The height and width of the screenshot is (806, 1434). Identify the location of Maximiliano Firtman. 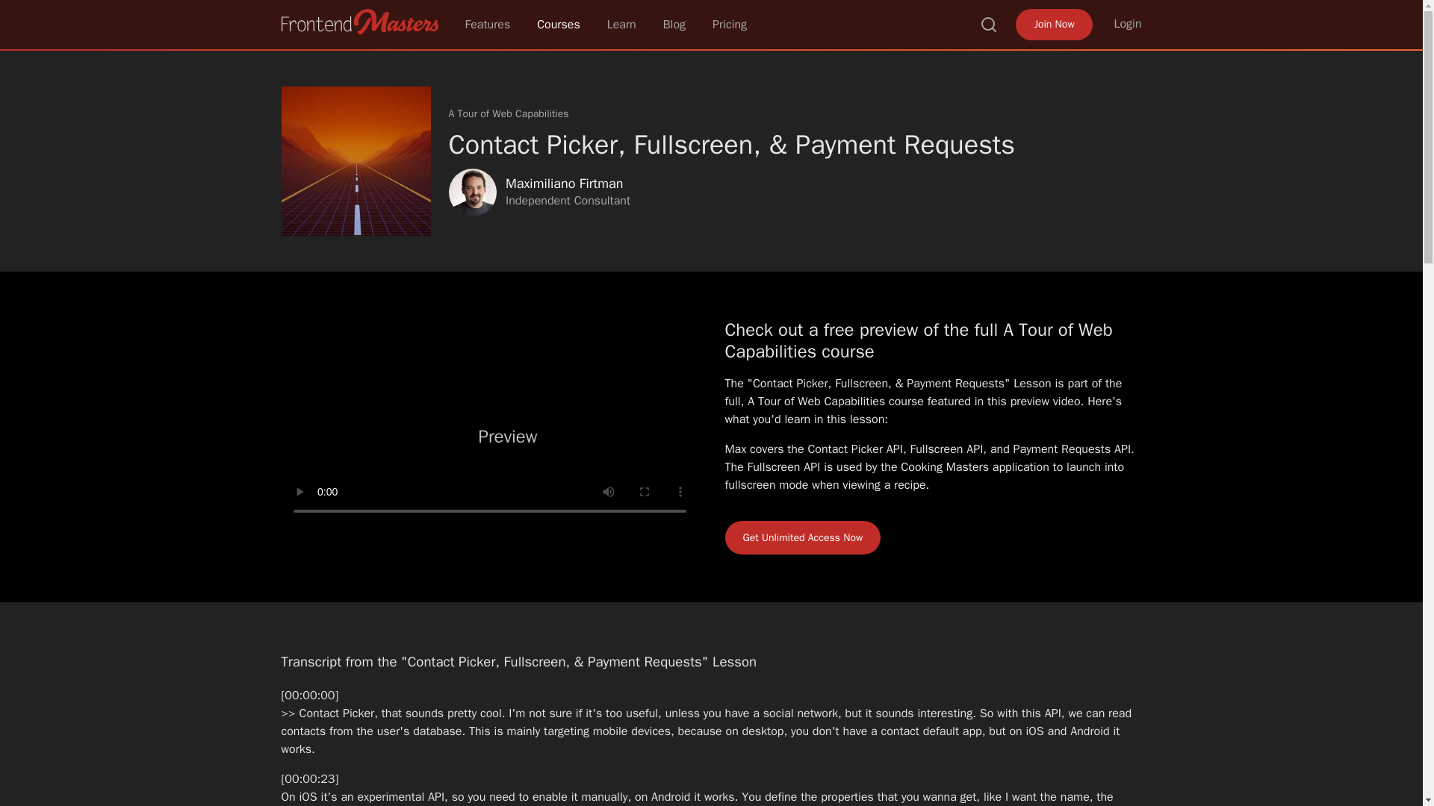
(472, 193).